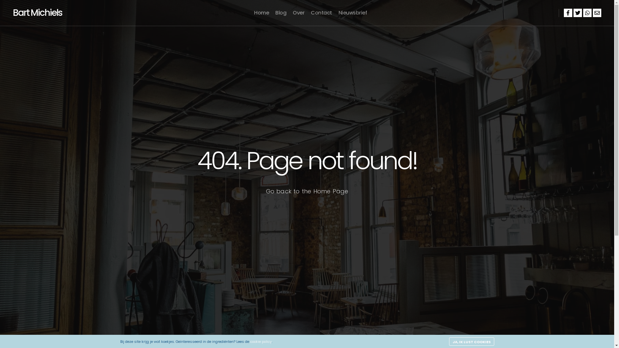 This screenshot has height=348, width=619. Describe the element at coordinates (261, 342) in the screenshot. I see `cookie policy` at that location.